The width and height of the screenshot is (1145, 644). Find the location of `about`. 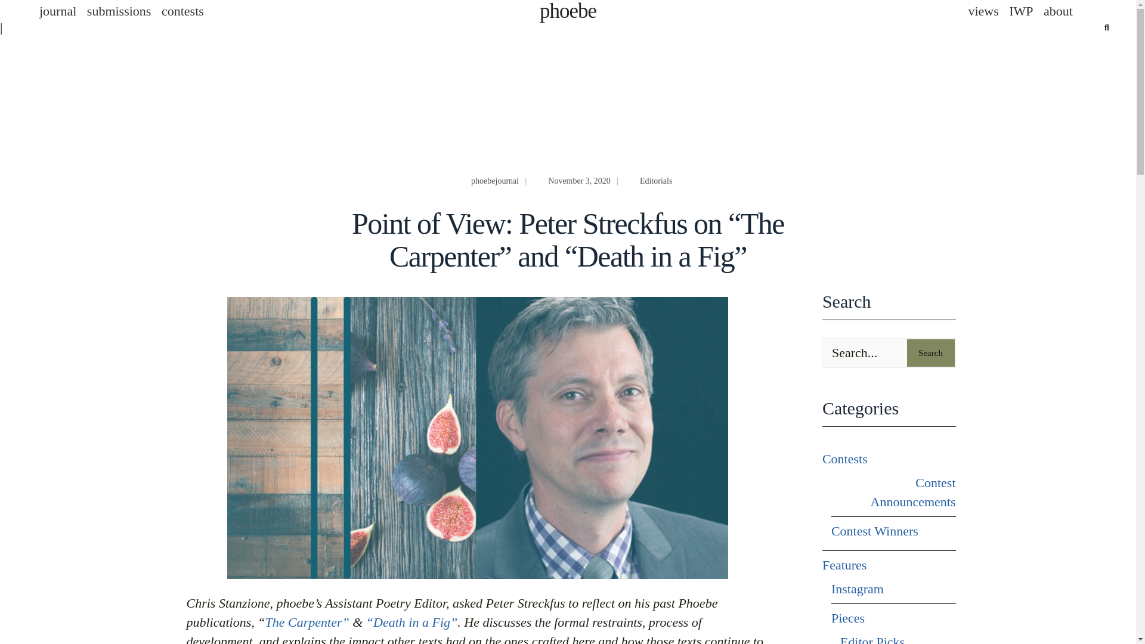

about is located at coordinates (1058, 11).